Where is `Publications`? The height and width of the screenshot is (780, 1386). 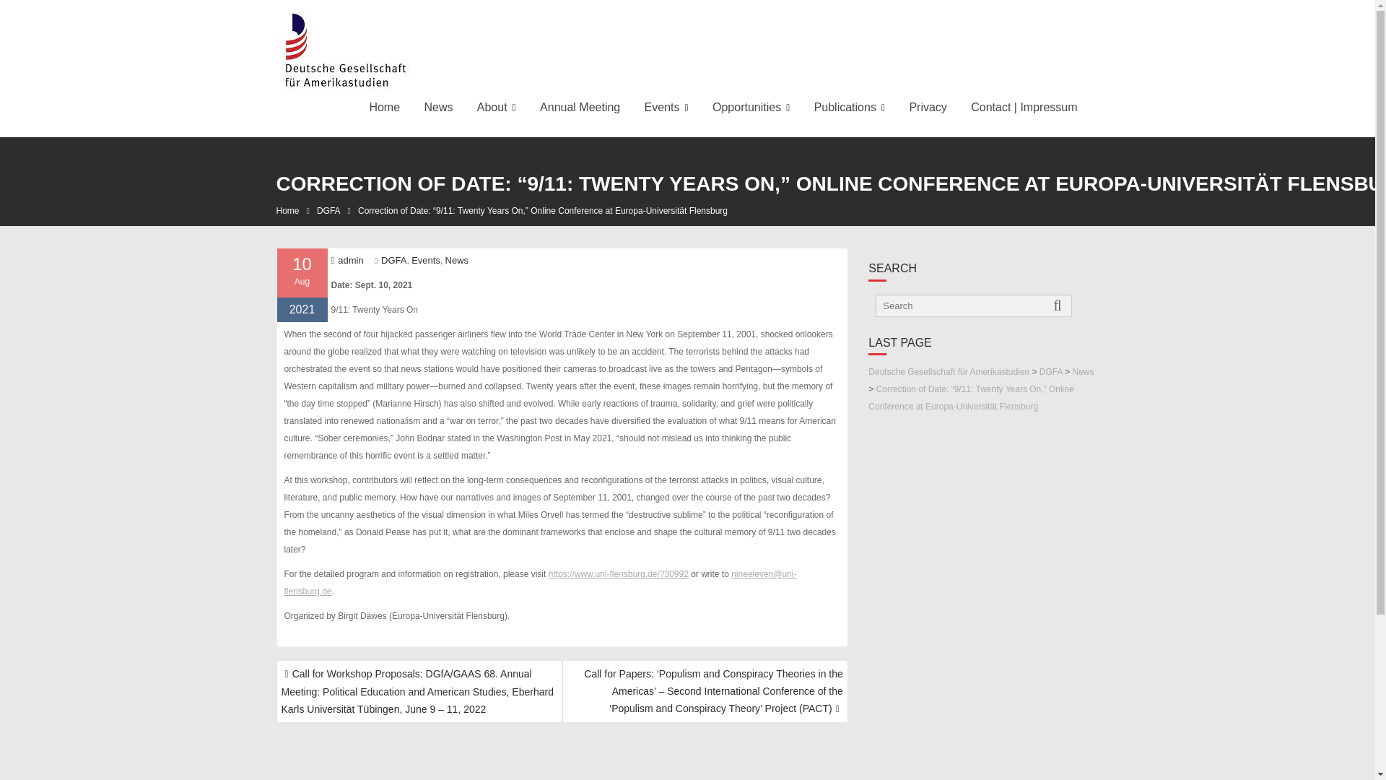 Publications is located at coordinates (849, 108).